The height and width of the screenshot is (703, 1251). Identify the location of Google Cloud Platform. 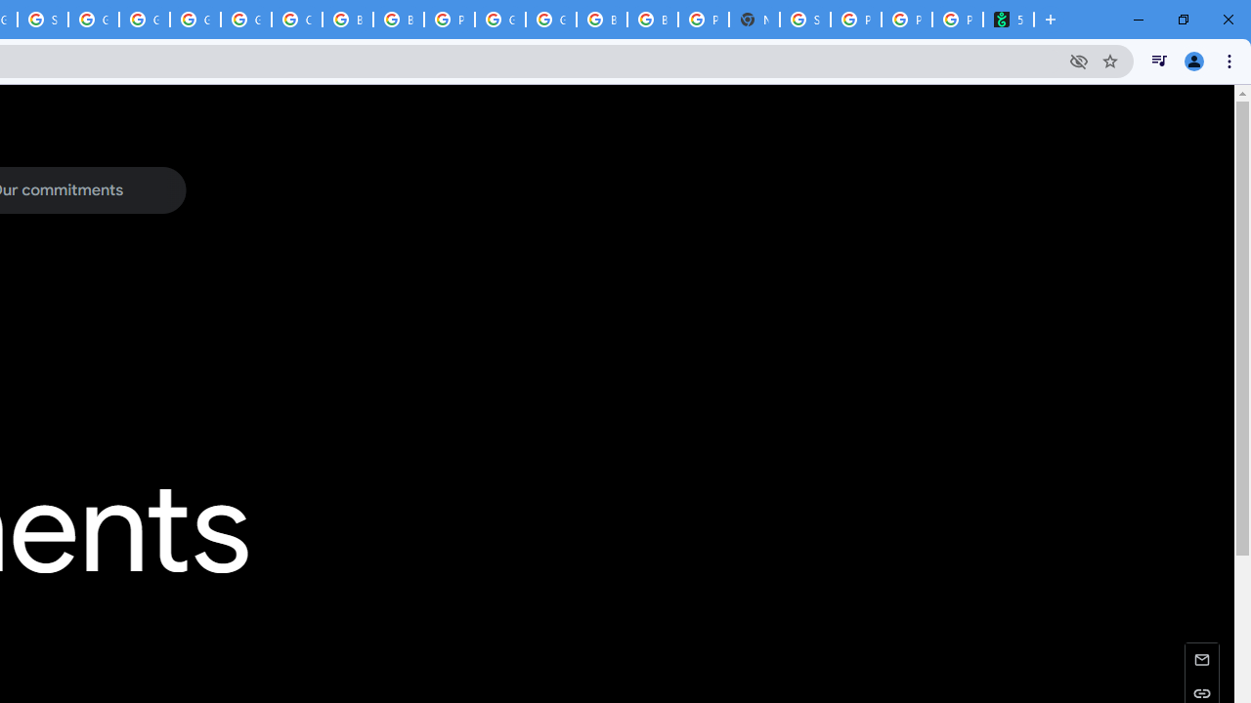
(195, 20).